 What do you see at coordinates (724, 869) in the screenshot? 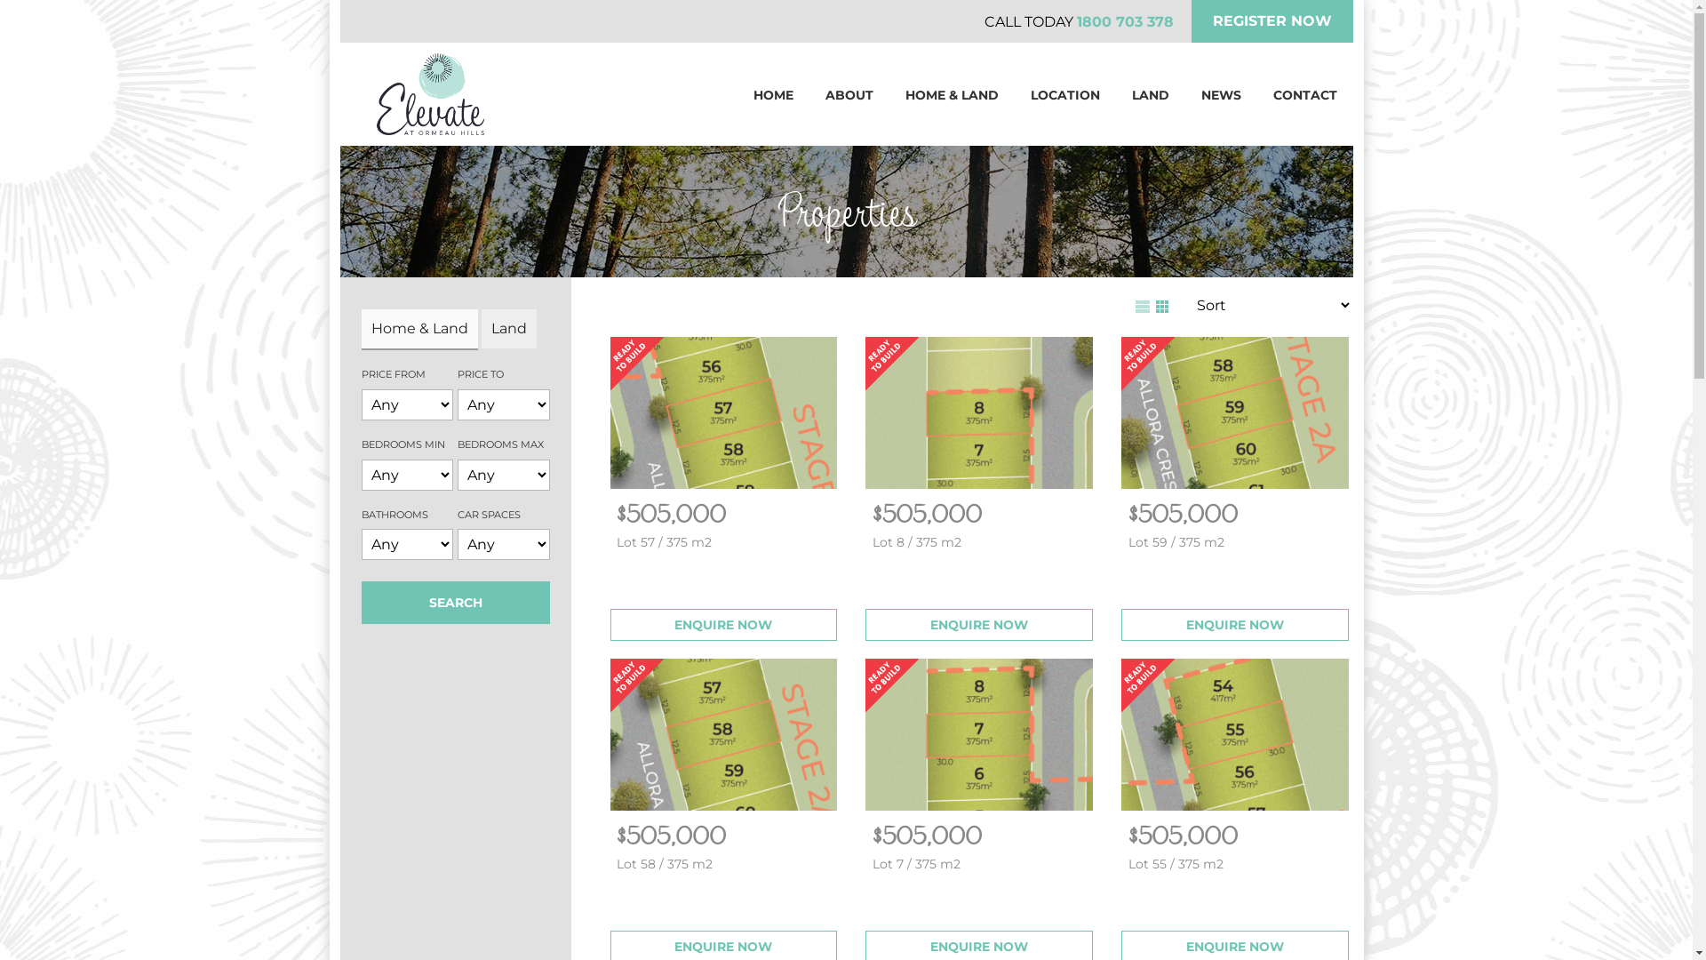
I see `Lot 58 / 375 m2` at bounding box center [724, 869].